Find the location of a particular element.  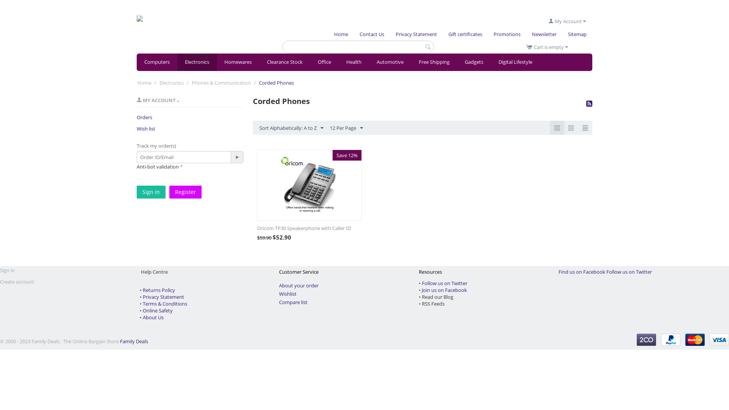

Contact Us is located at coordinates (372, 34).